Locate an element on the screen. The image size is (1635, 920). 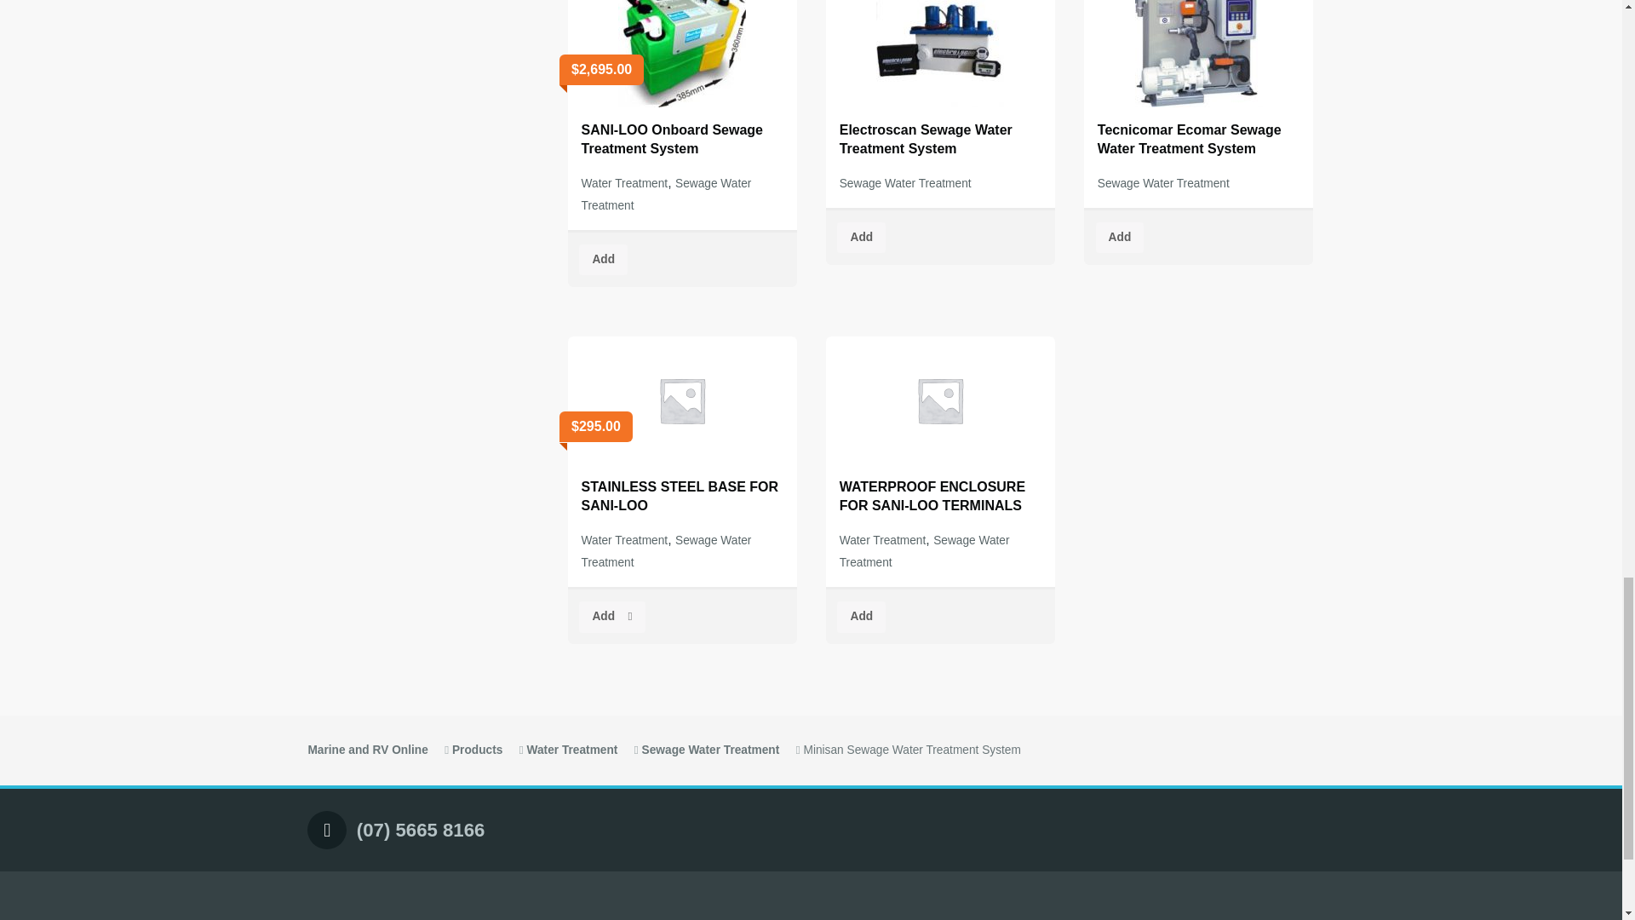
Electroscan Sewage Water Treatment System is located at coordinates (940, 85).